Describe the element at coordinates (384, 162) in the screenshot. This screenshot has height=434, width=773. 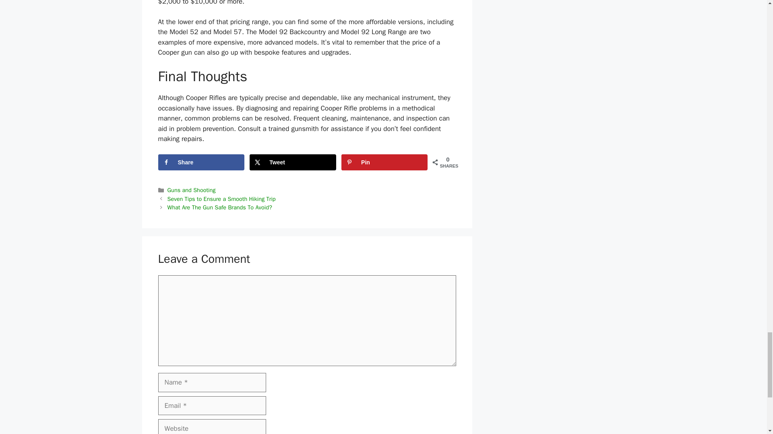
I see `Pin` at that location.